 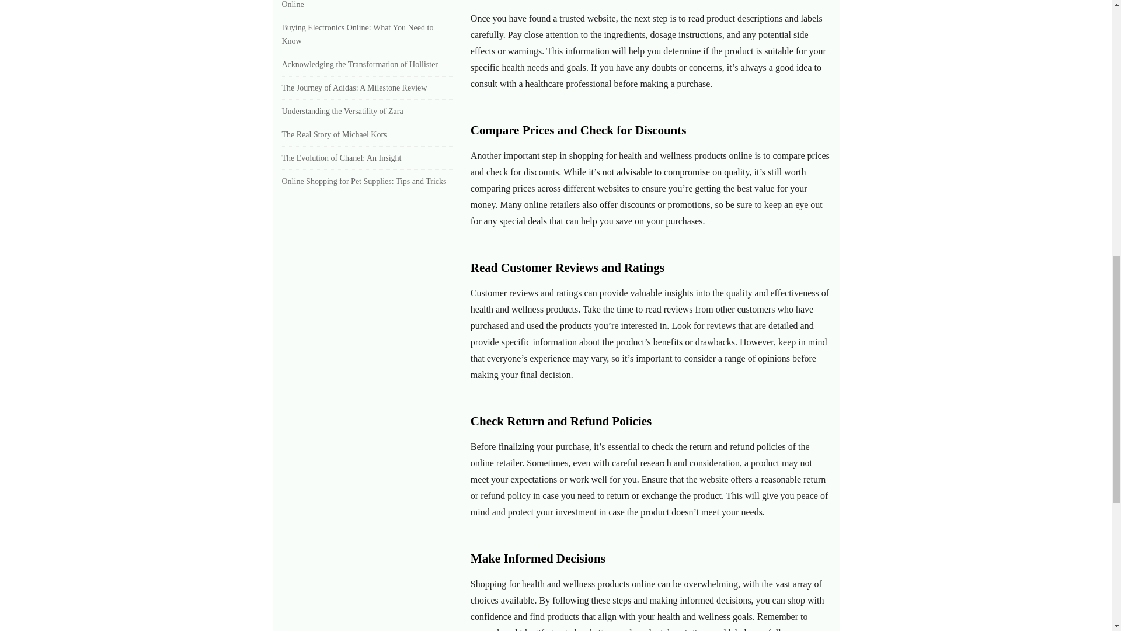 What do you see at coordinates (341, 158) in the screenshot?
I see `The Evolution of Chanel: An Insight` at bounding box center [341, 158].